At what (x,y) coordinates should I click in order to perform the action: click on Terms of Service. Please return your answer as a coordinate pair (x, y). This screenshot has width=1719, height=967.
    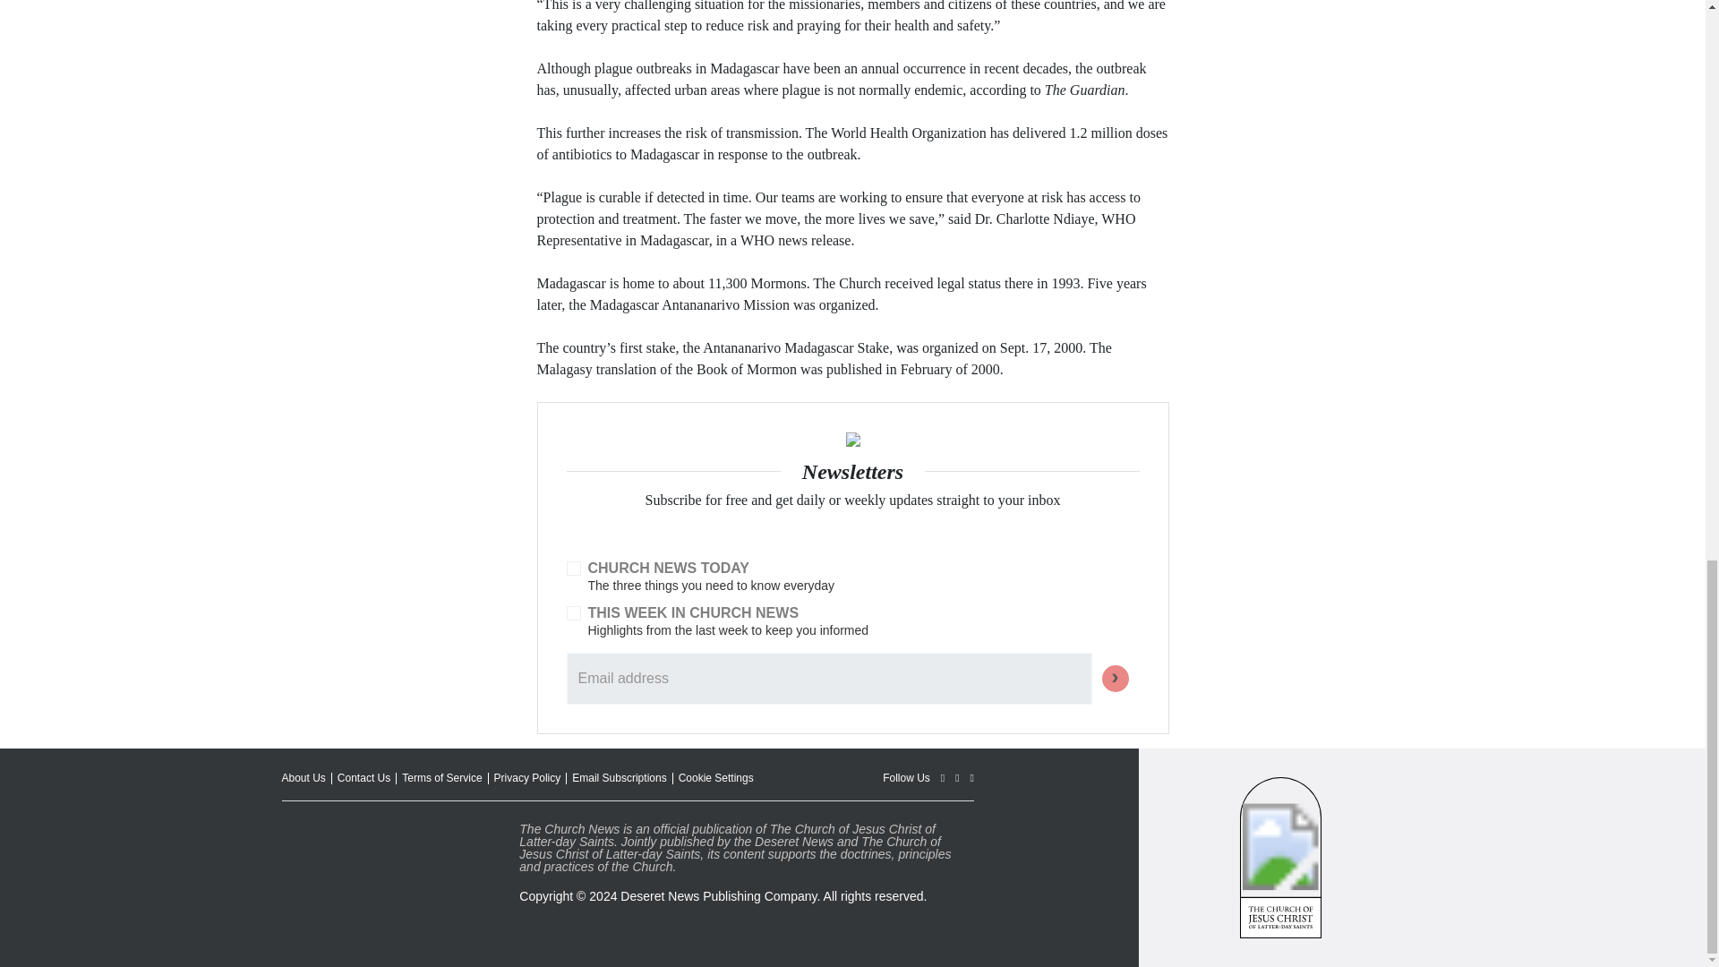
    Looking at the image, I should click on (441, 777).